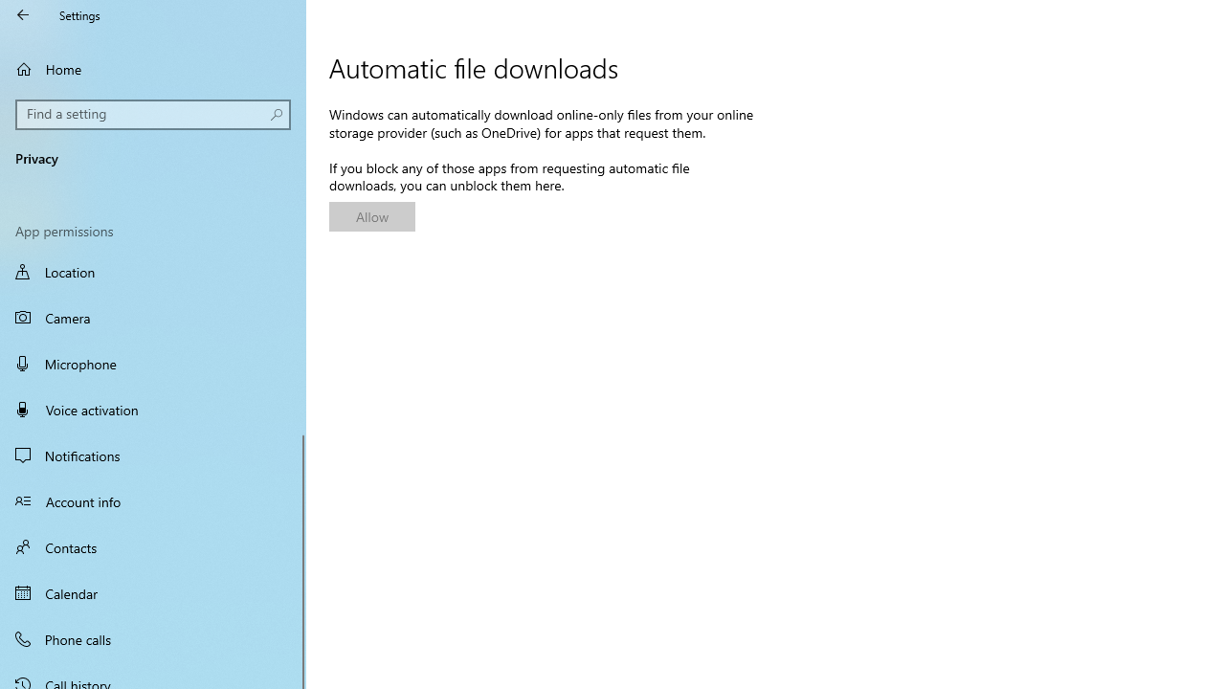  I want to click on Phone calls, so click(153, 638).